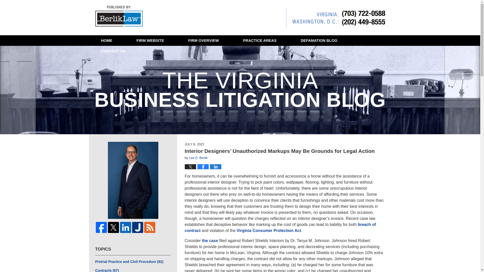 The height and width of the screenshot is (272, 484). Describe the element at coordinates (198, 158) in the screenshot. I see `Lee E. Berlik` at that location.